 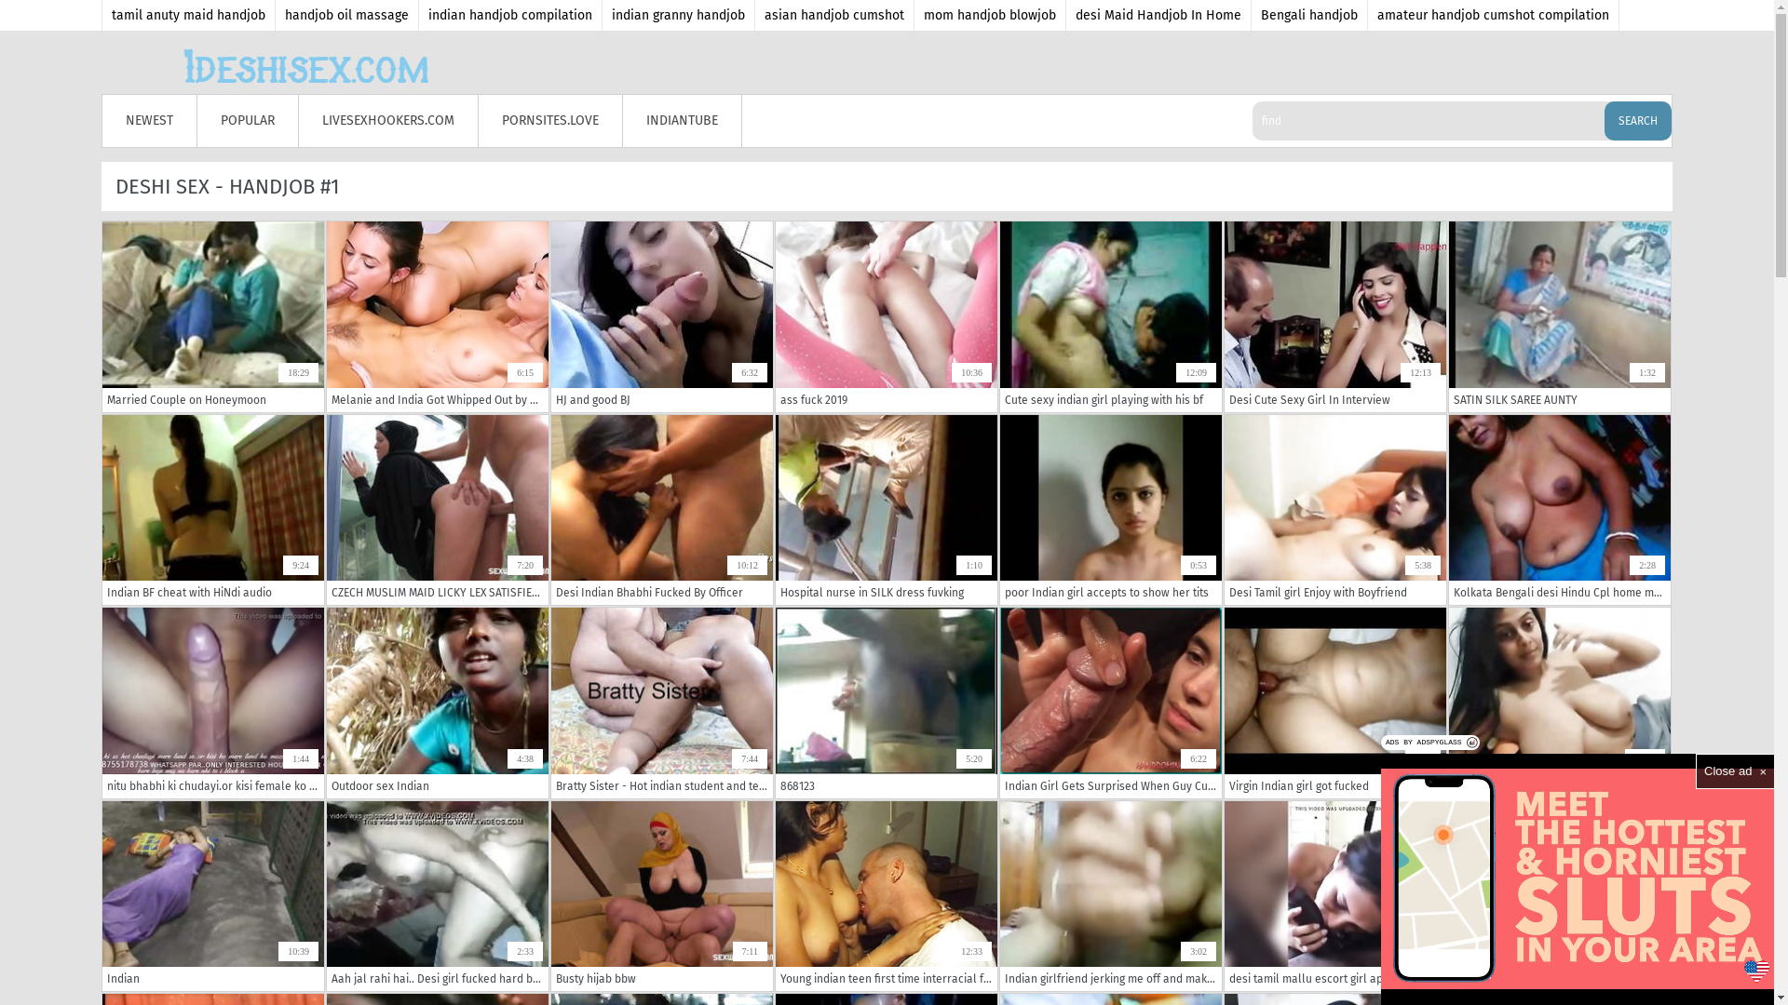 What do you see at coordinates (991, 15) in the screenshot?
I see `mom handjob blowjob` at bounding box center [991, 15].